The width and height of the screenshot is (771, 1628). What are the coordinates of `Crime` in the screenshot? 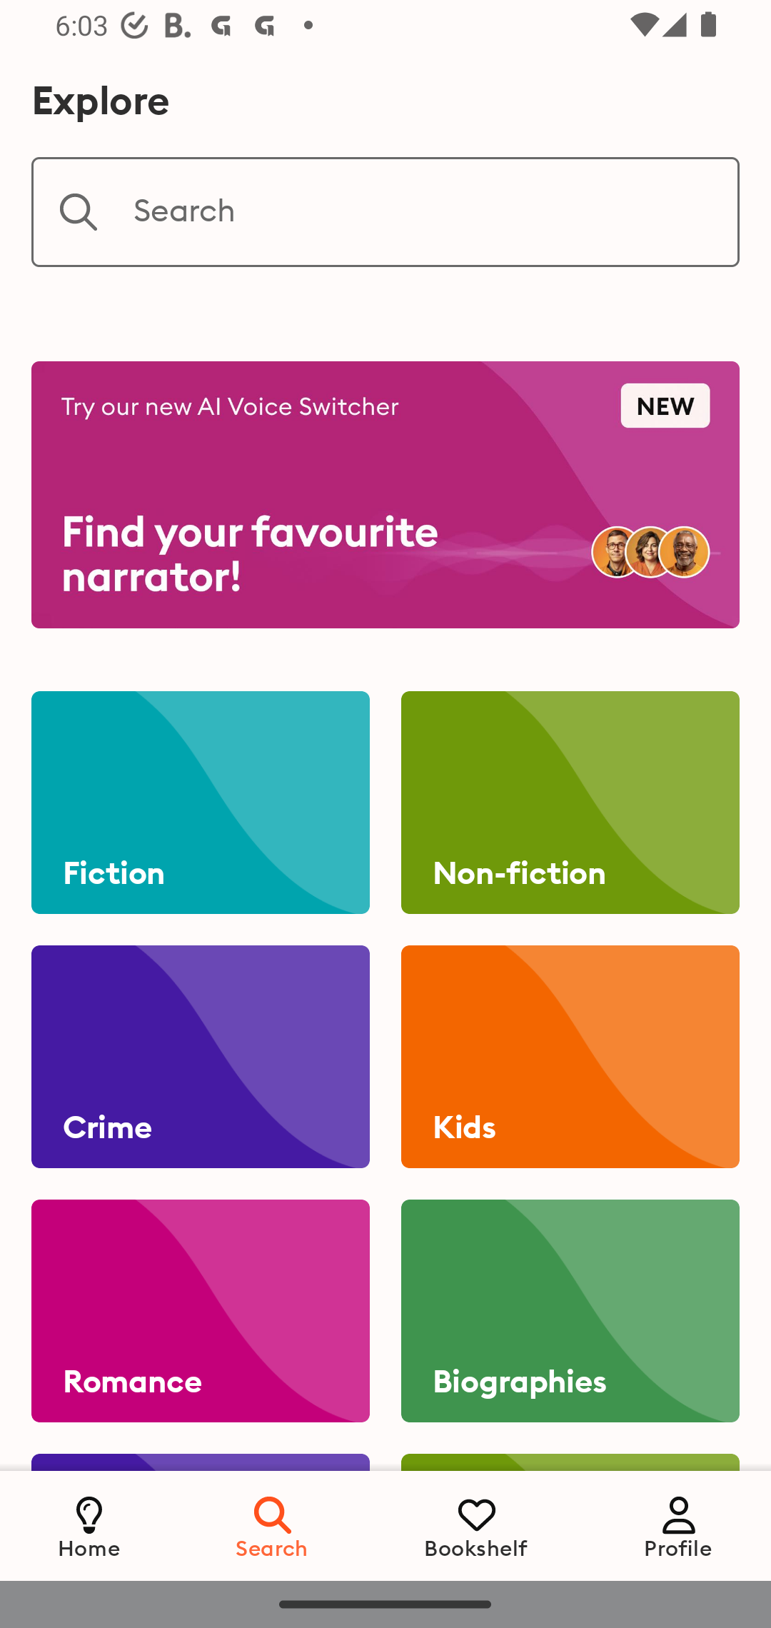 It's located at (201, 1057).